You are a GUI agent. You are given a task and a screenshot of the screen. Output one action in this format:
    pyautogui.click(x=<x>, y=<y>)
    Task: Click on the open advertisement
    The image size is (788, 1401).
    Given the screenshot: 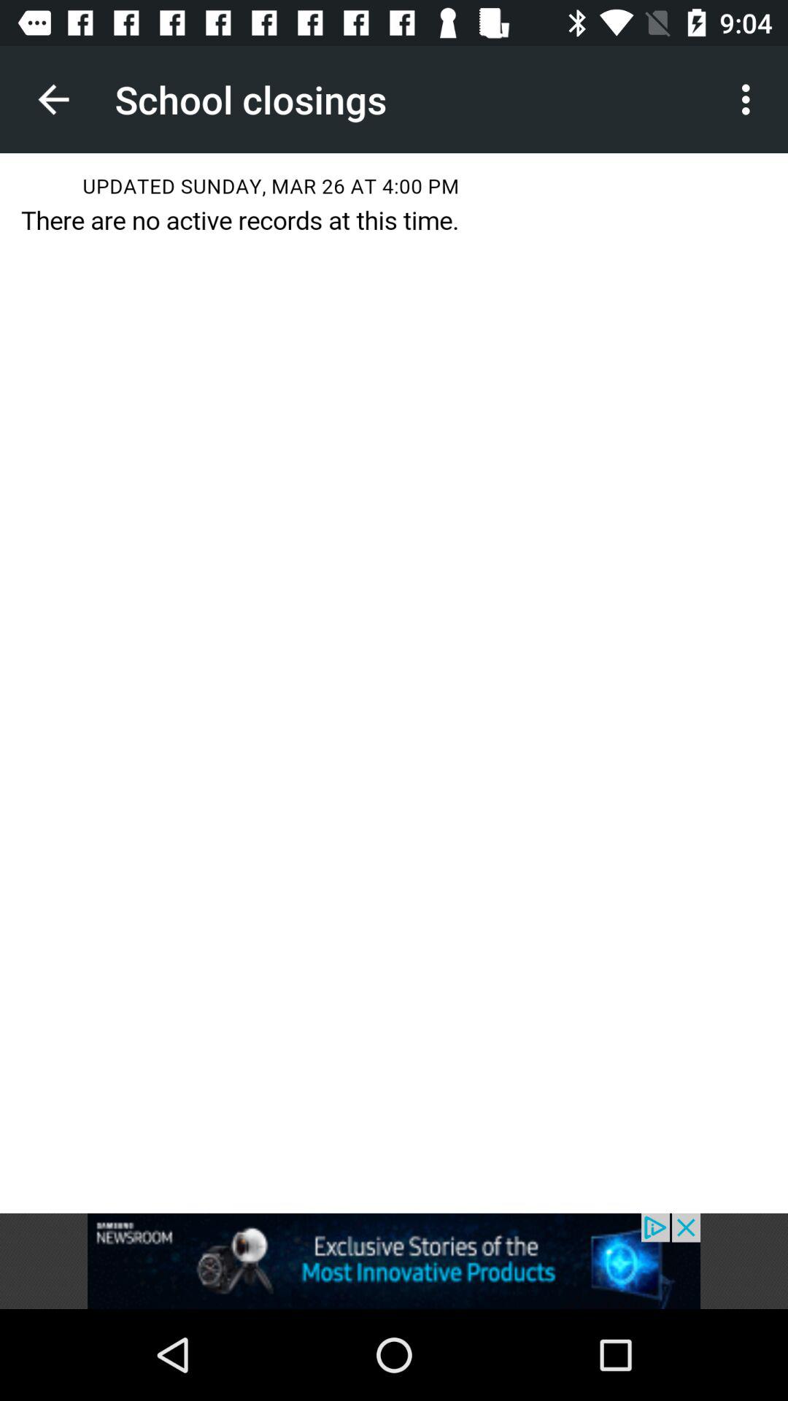 What is the action you would take?
    pyautogui.click(x=394, y=1261)
    